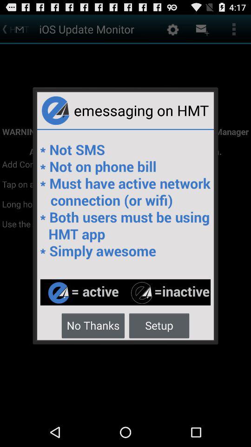 The height and width of the screenshot is (447, 251). Describe the element at coordinates (159, 325) in the screenshot. I see `turn on the item next to no thanks icon` at that location.